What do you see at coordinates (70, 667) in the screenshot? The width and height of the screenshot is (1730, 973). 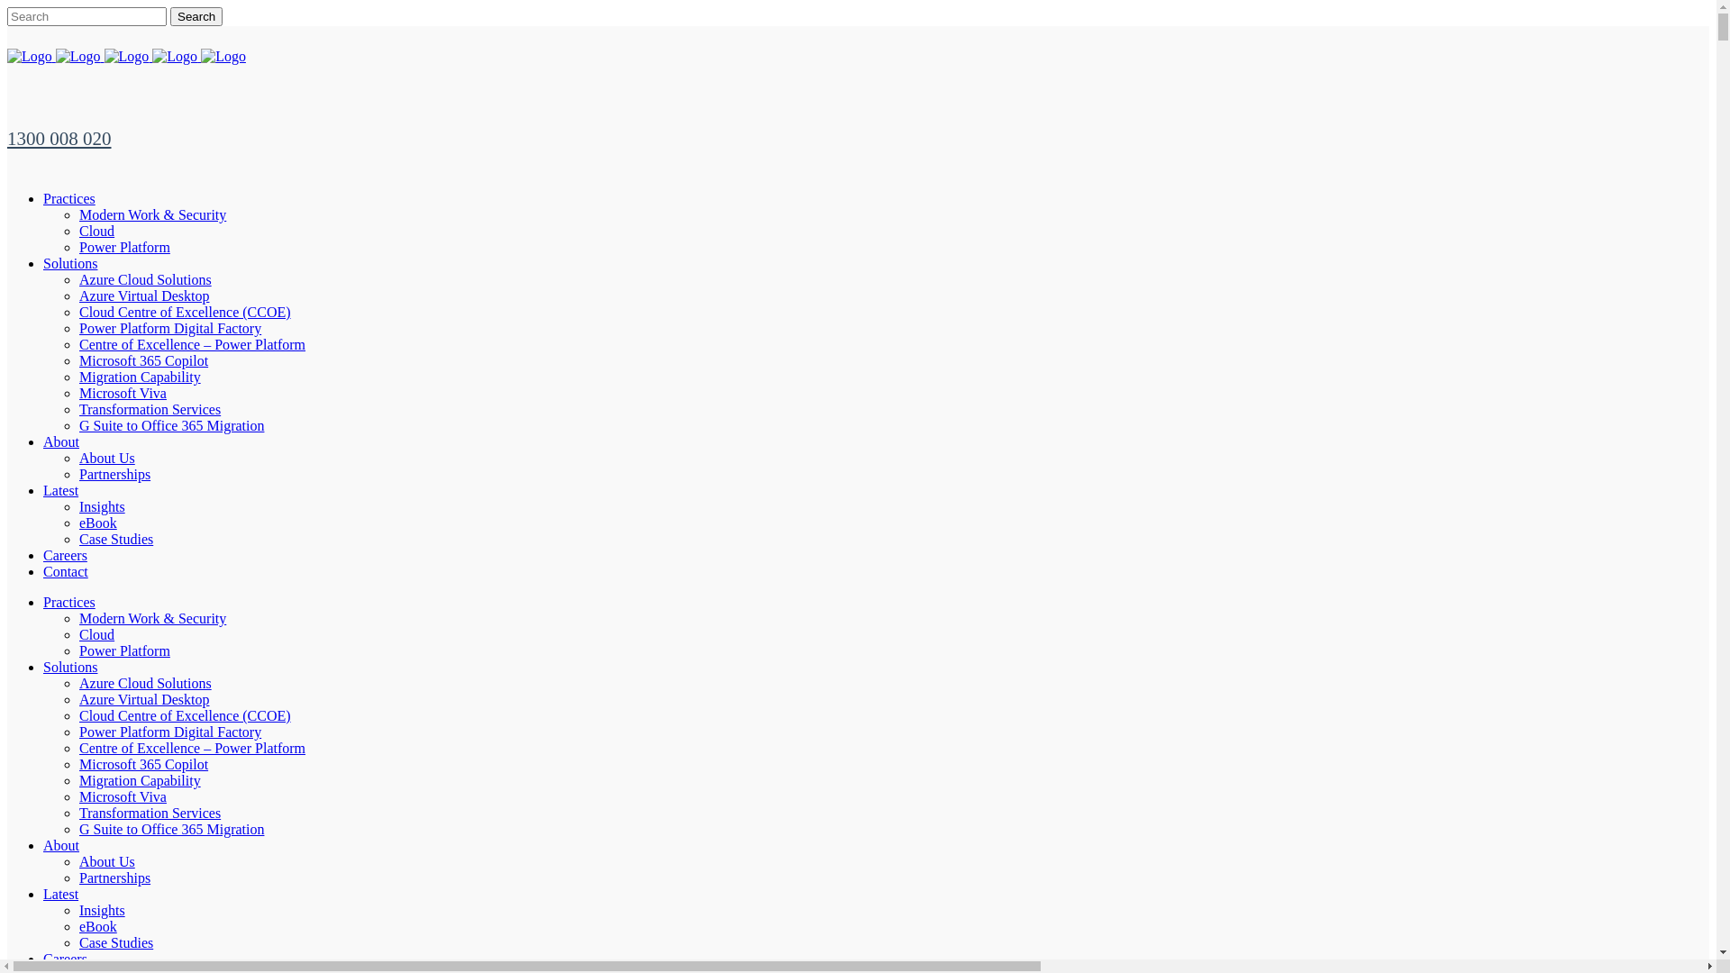 I see `Solutions` at bounding box center [70, 667].